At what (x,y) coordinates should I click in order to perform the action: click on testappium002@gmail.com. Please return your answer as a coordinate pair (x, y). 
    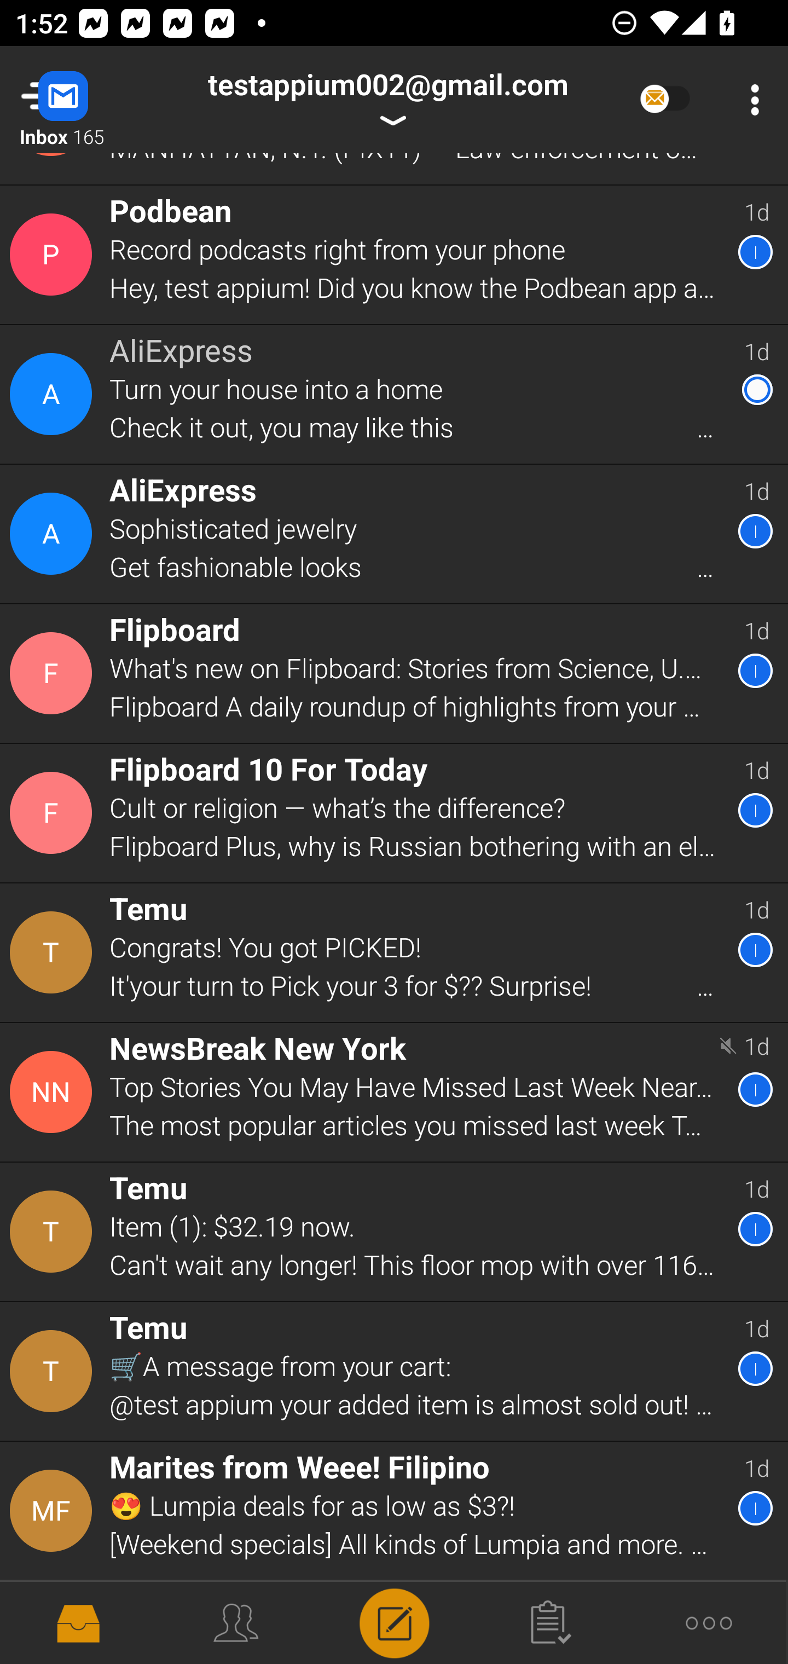
    Looking at the image, I should click on (387, 100).